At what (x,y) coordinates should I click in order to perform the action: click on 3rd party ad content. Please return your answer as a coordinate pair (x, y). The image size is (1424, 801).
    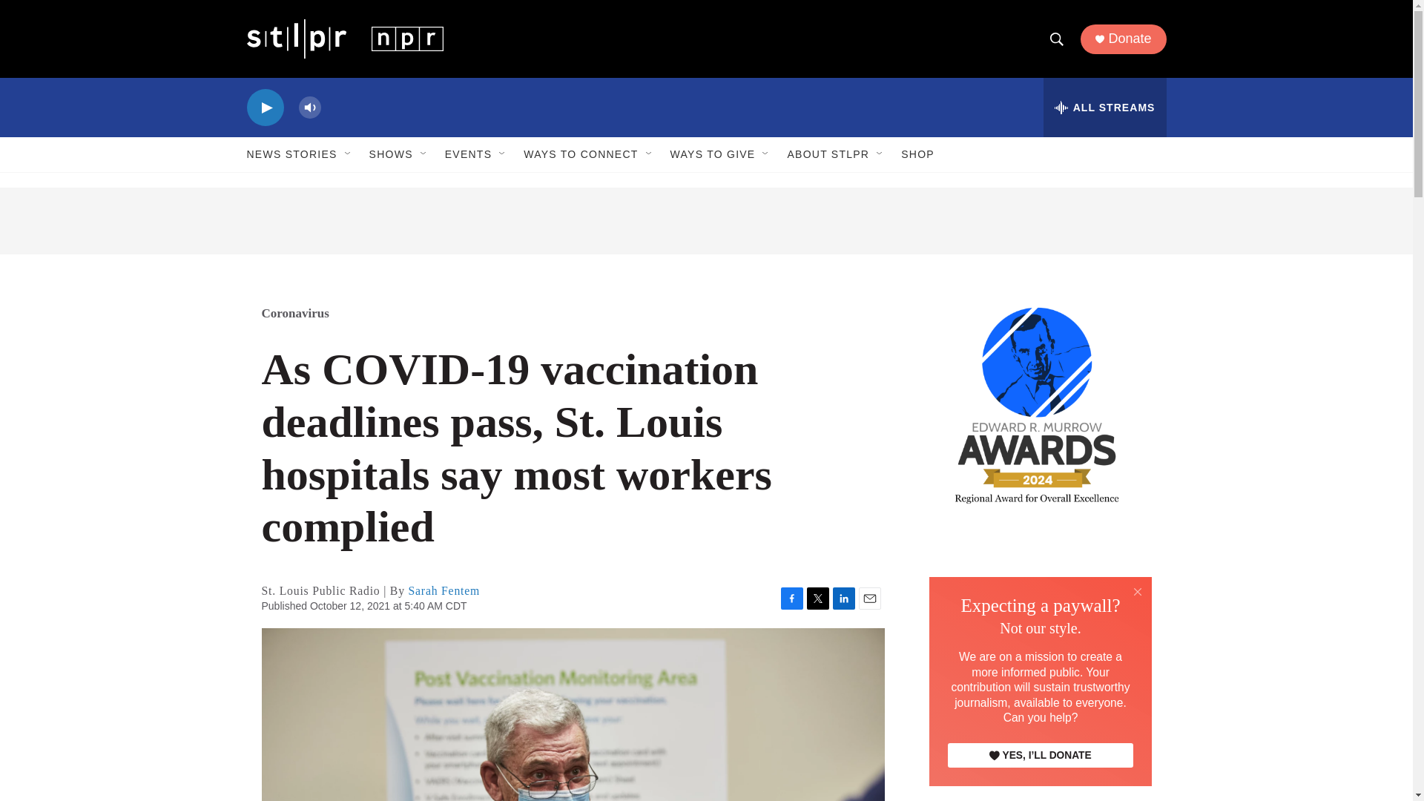
    Looking at the image, I should click on (1039, 779).